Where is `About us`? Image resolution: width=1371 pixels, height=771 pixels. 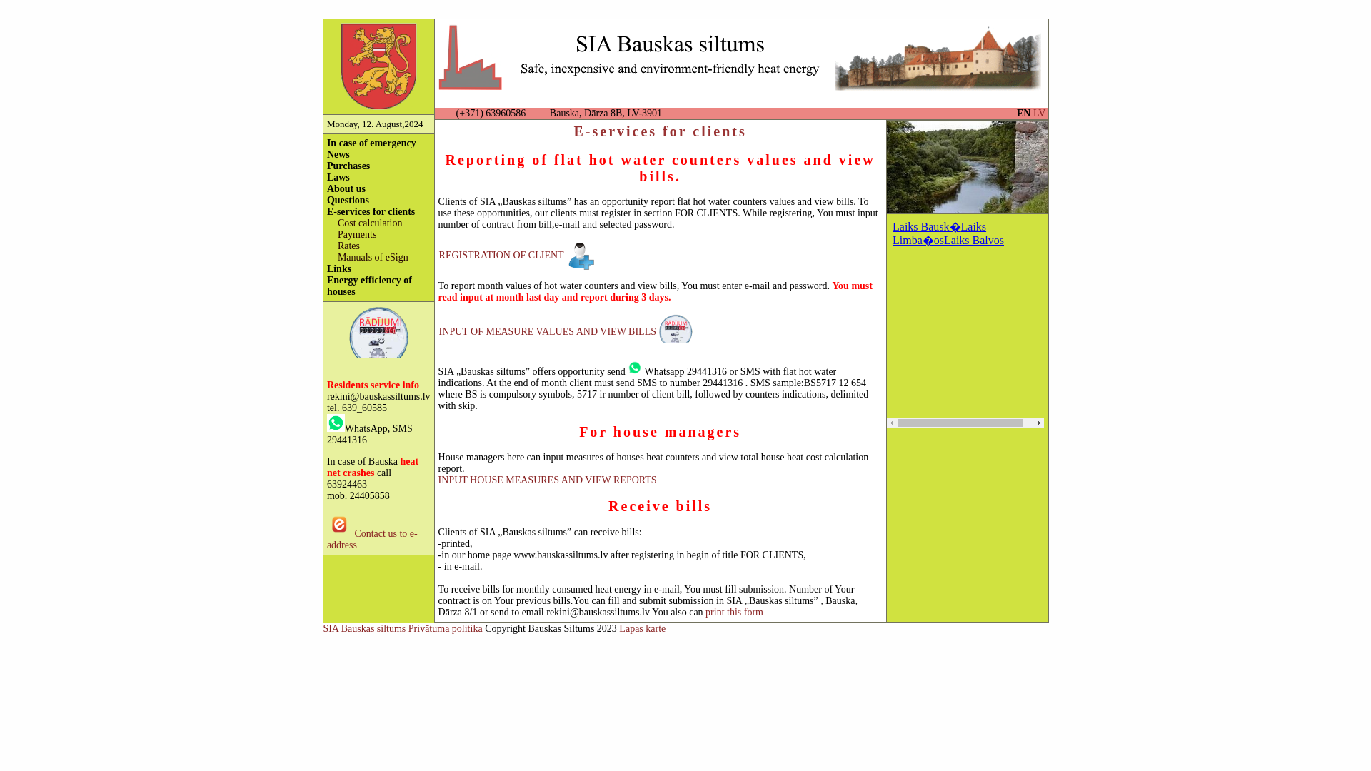 About us is located at coordinates (346, 188).